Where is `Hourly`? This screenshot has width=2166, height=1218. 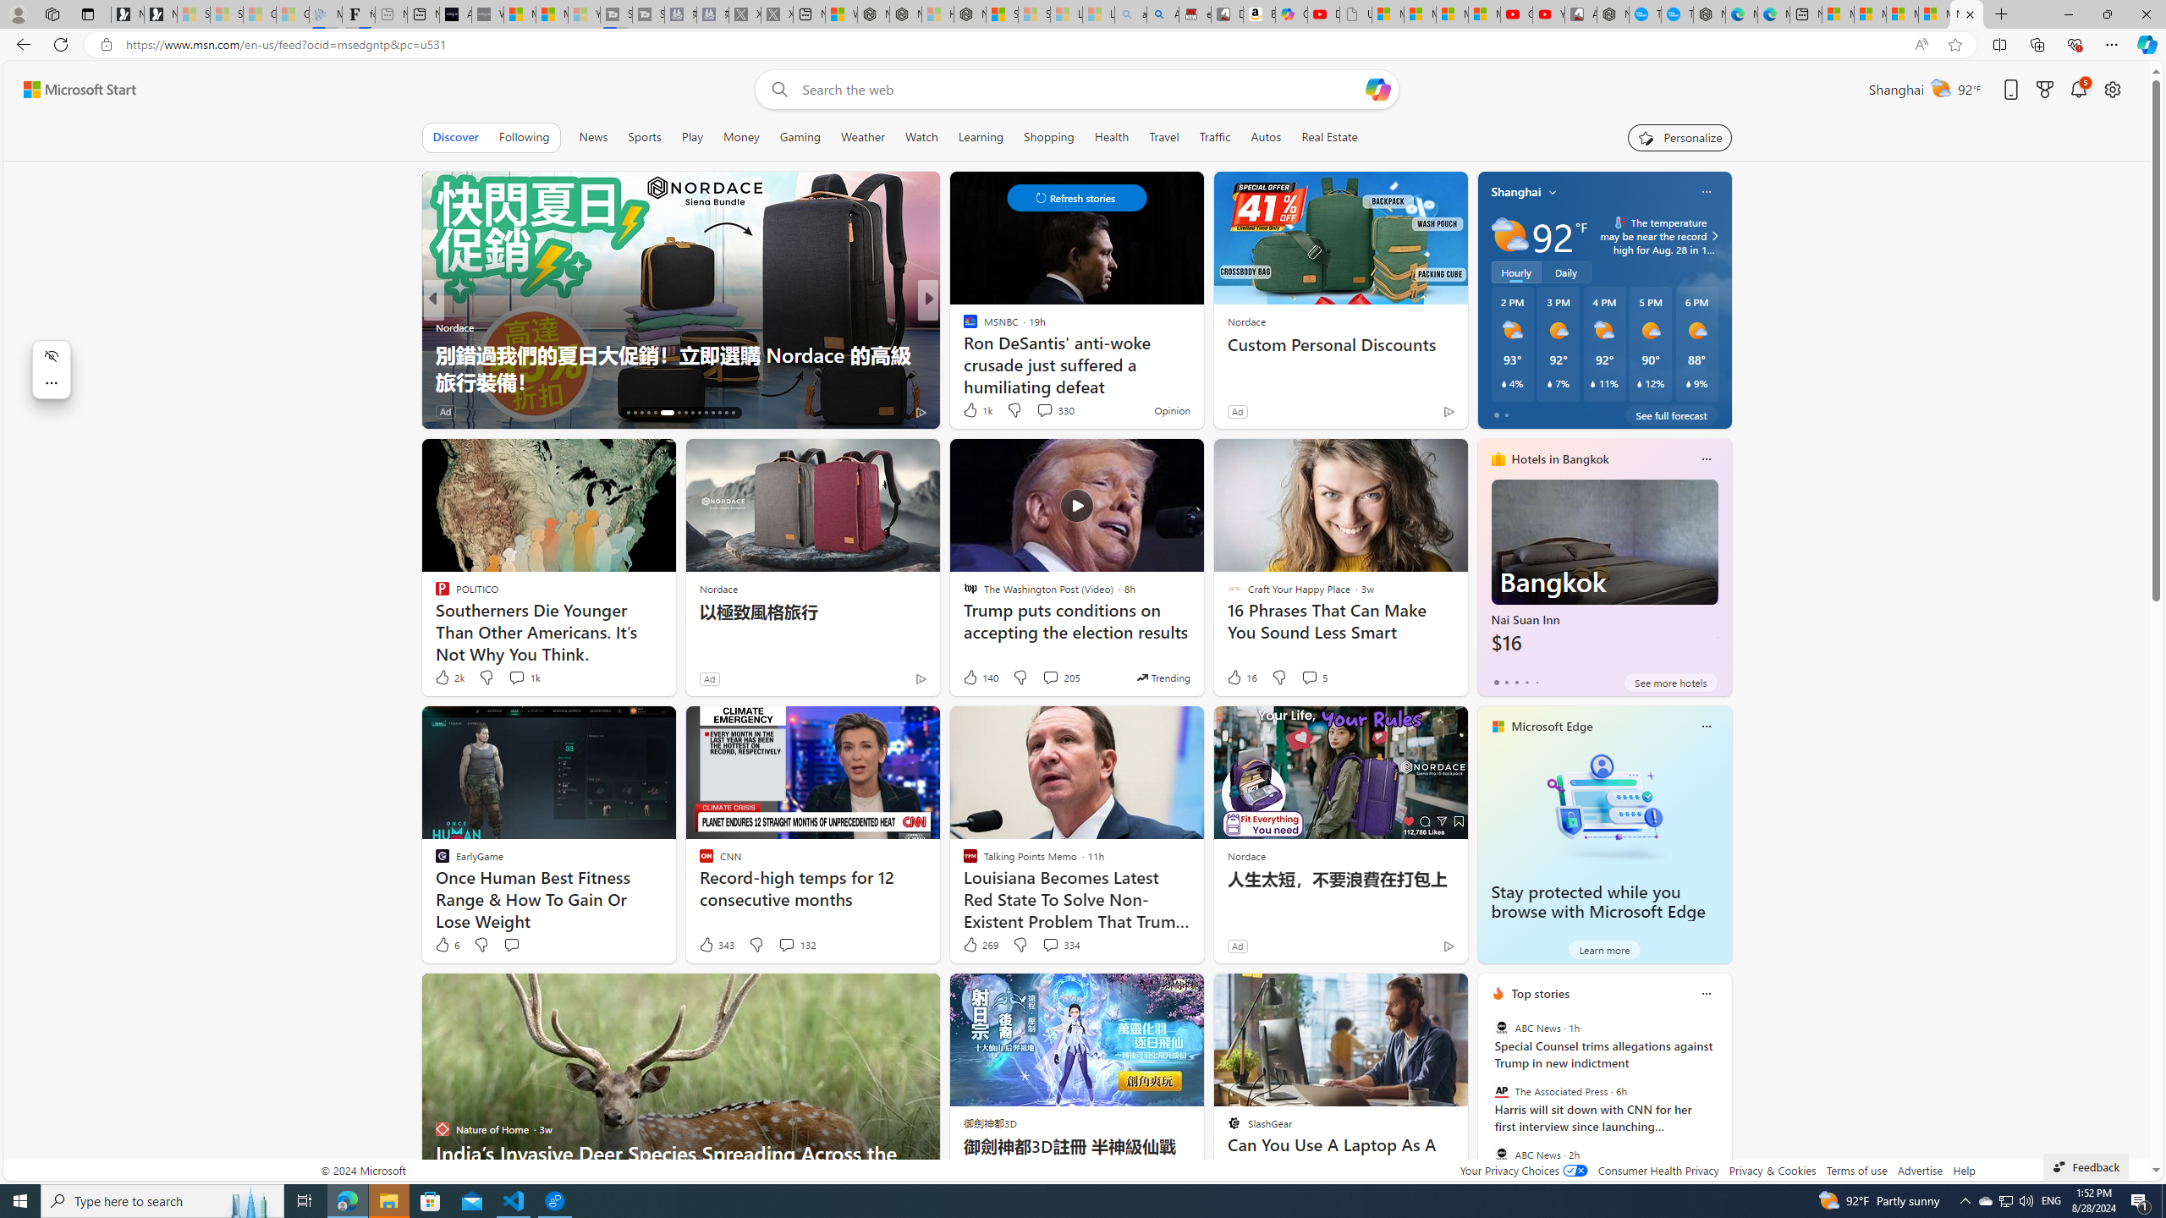 Hourly is located at coordinates (1516, 272).